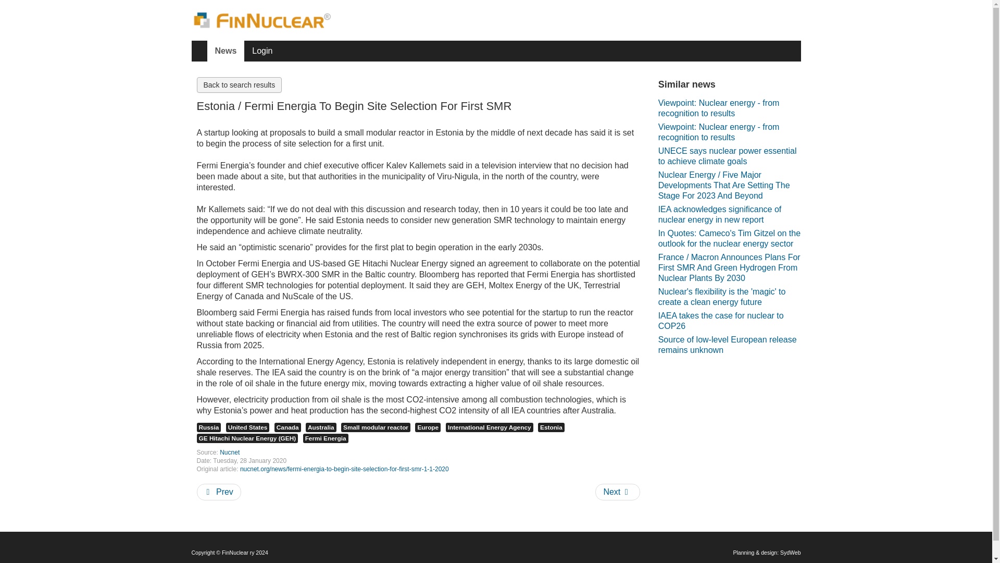  Describe the element at coordinates (325, 438) in the screenshot. I see `Fermi Energia` at that location.